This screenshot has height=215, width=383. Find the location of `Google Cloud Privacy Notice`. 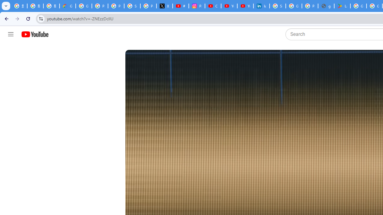

Google Cloud Privacy Notice is located at coordinates (68, 6).